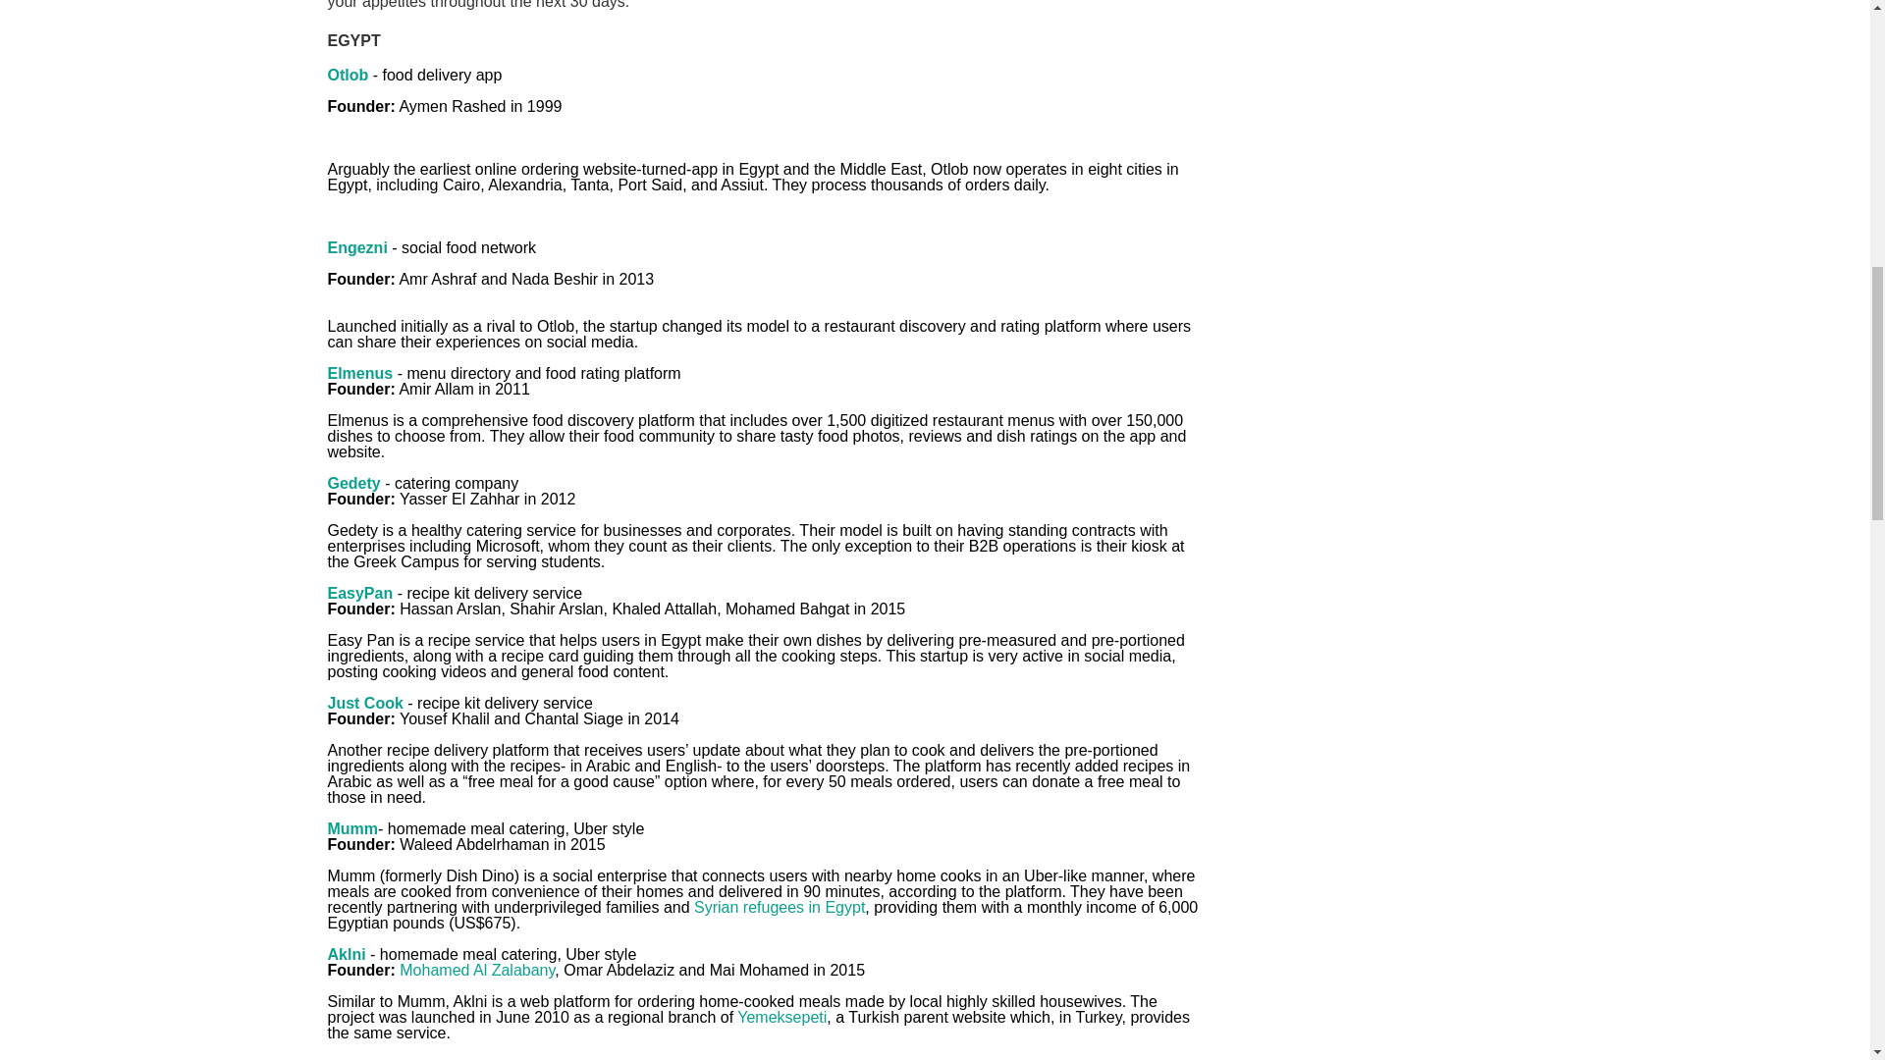 The width and height of the screenshot is (1885, 1060). What do you see at coordinates (353, 828) in the screenshot?
I see `Mumm` at bounding box center [353, 828].